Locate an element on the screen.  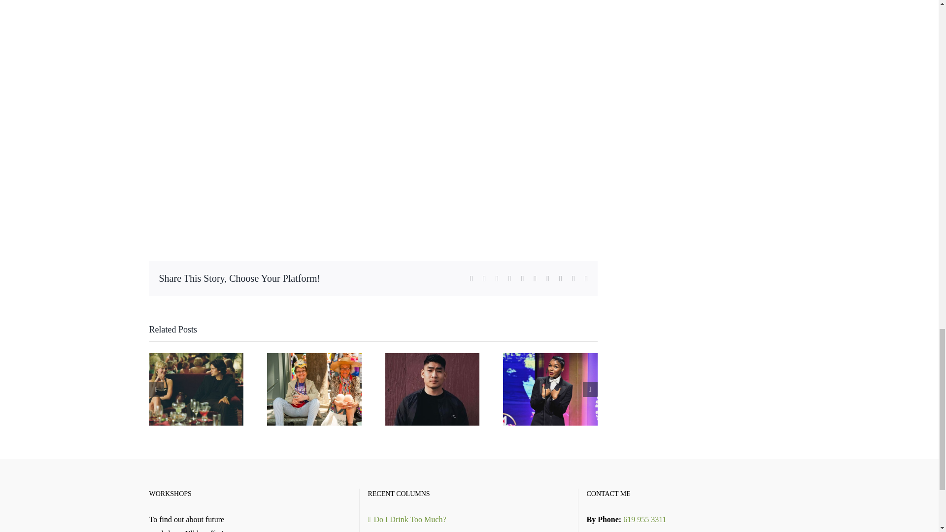
Vk is located at coordinates (560, 279).